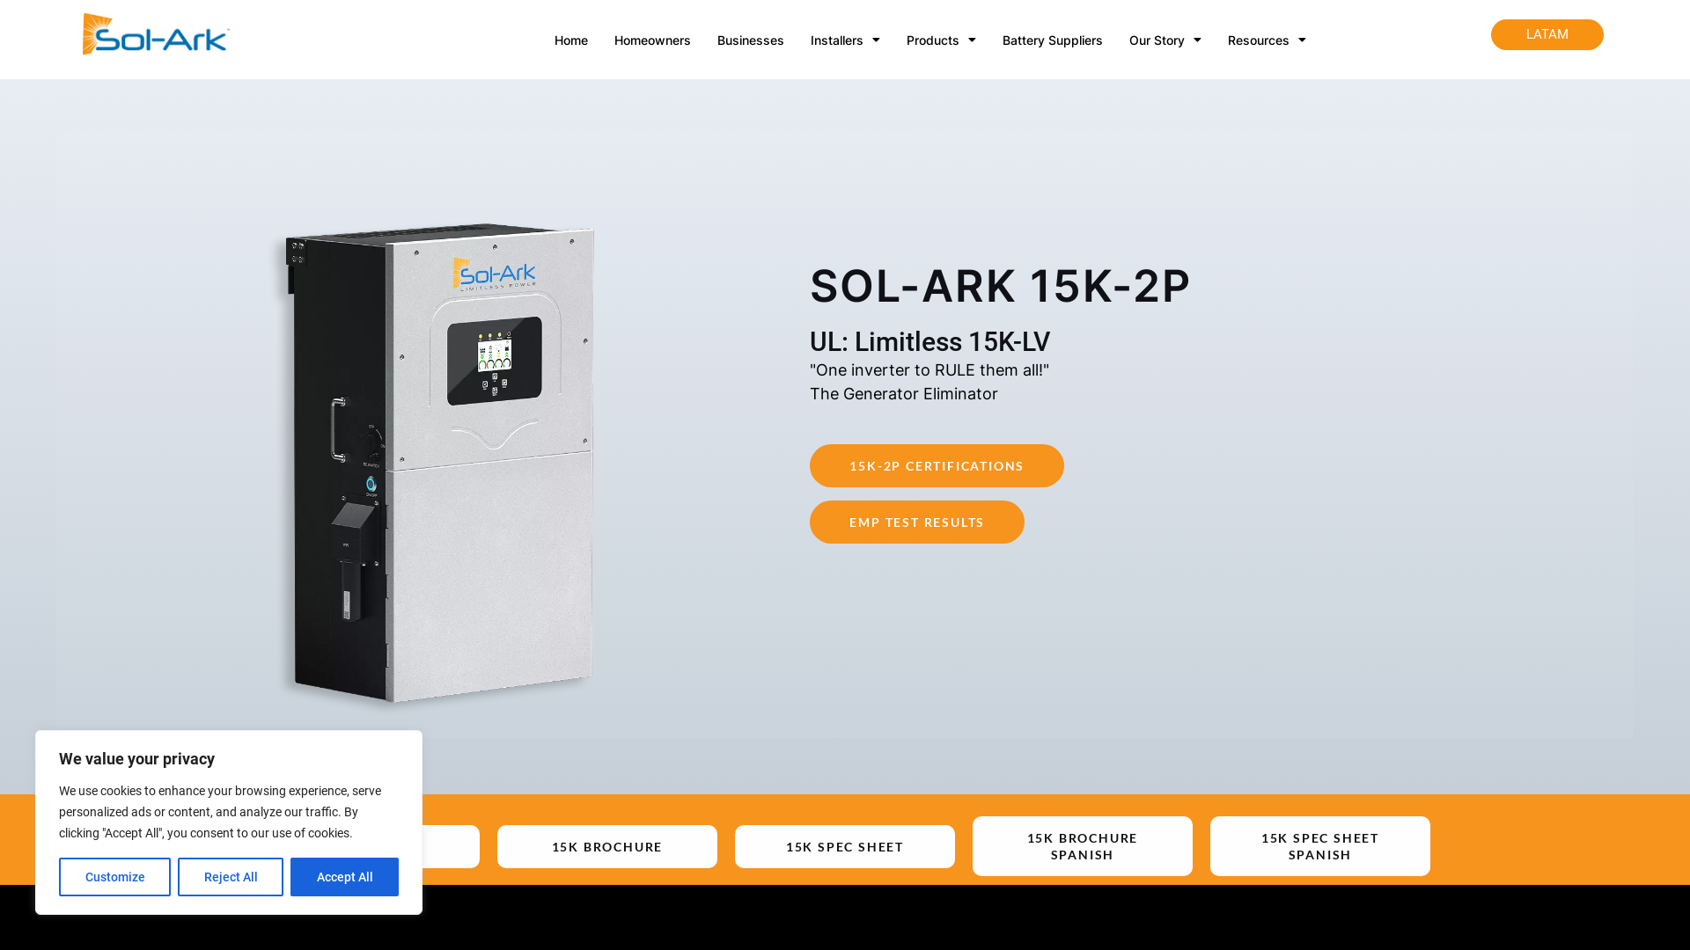 The width and height of the screenshot is (1690, 950). I want to click on Home, so click(571, 40).